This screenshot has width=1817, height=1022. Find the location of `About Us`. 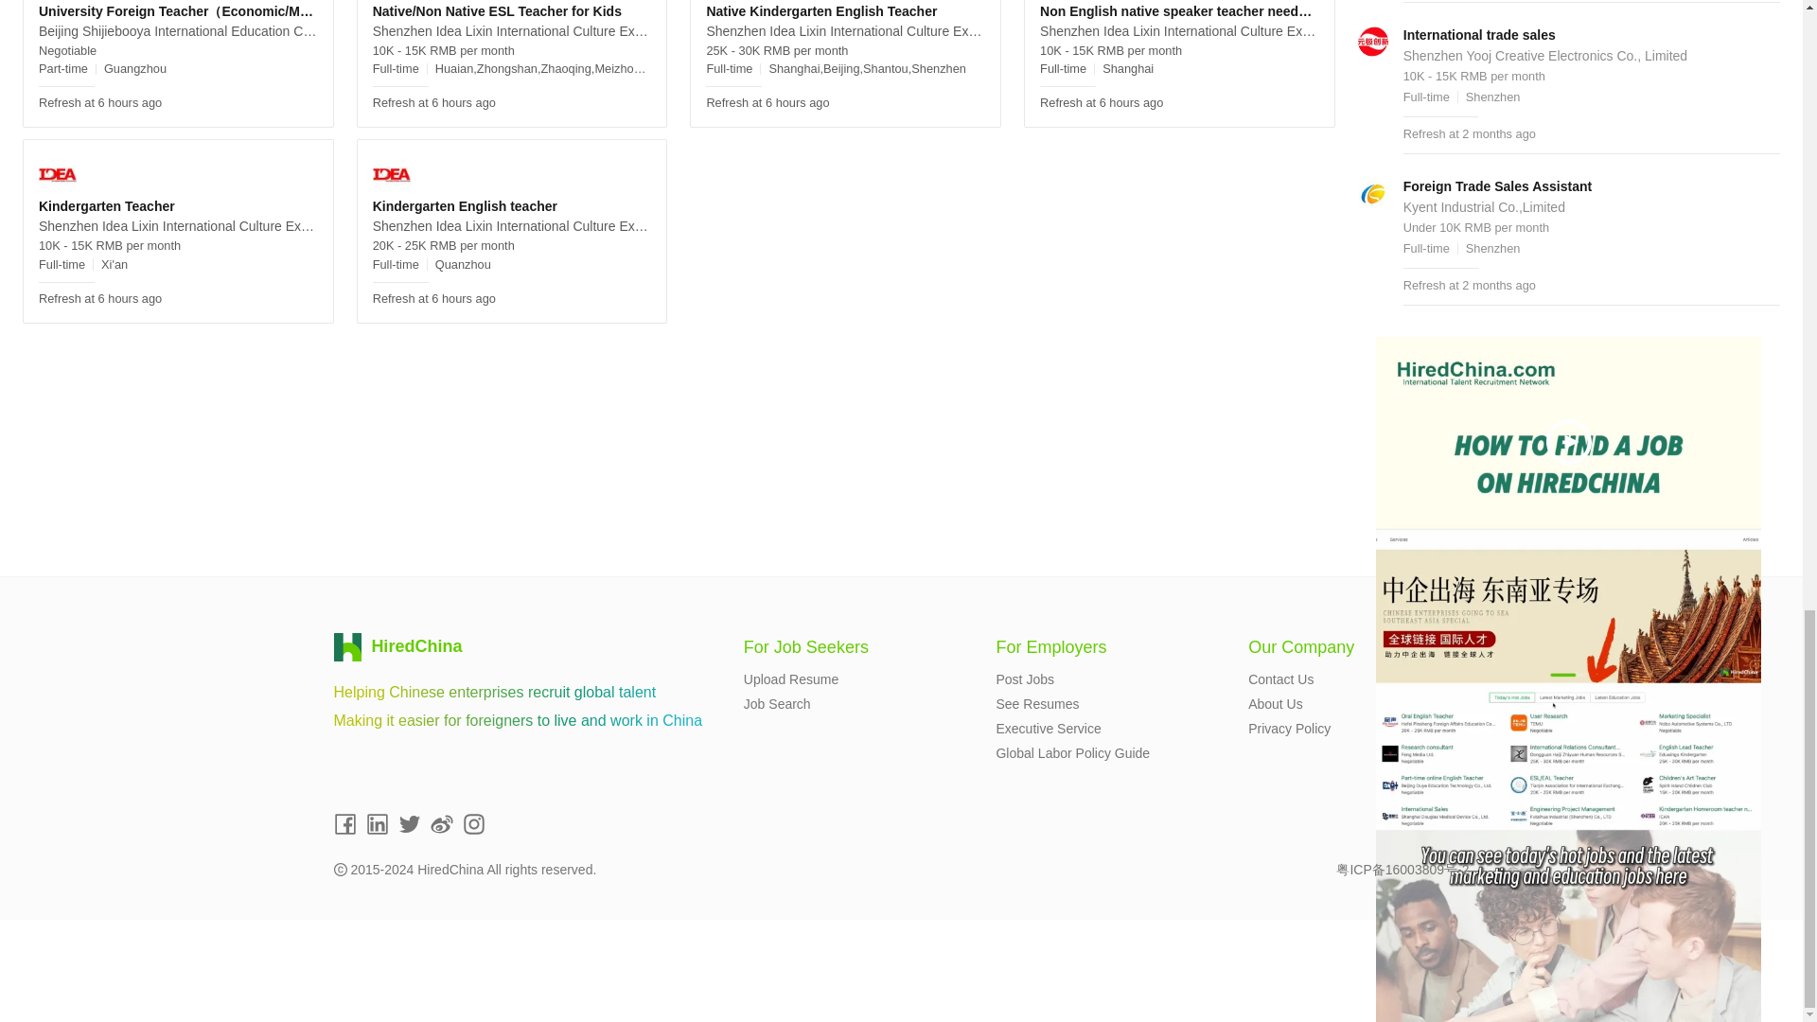

About Us is located at coordinates (1276, 703).